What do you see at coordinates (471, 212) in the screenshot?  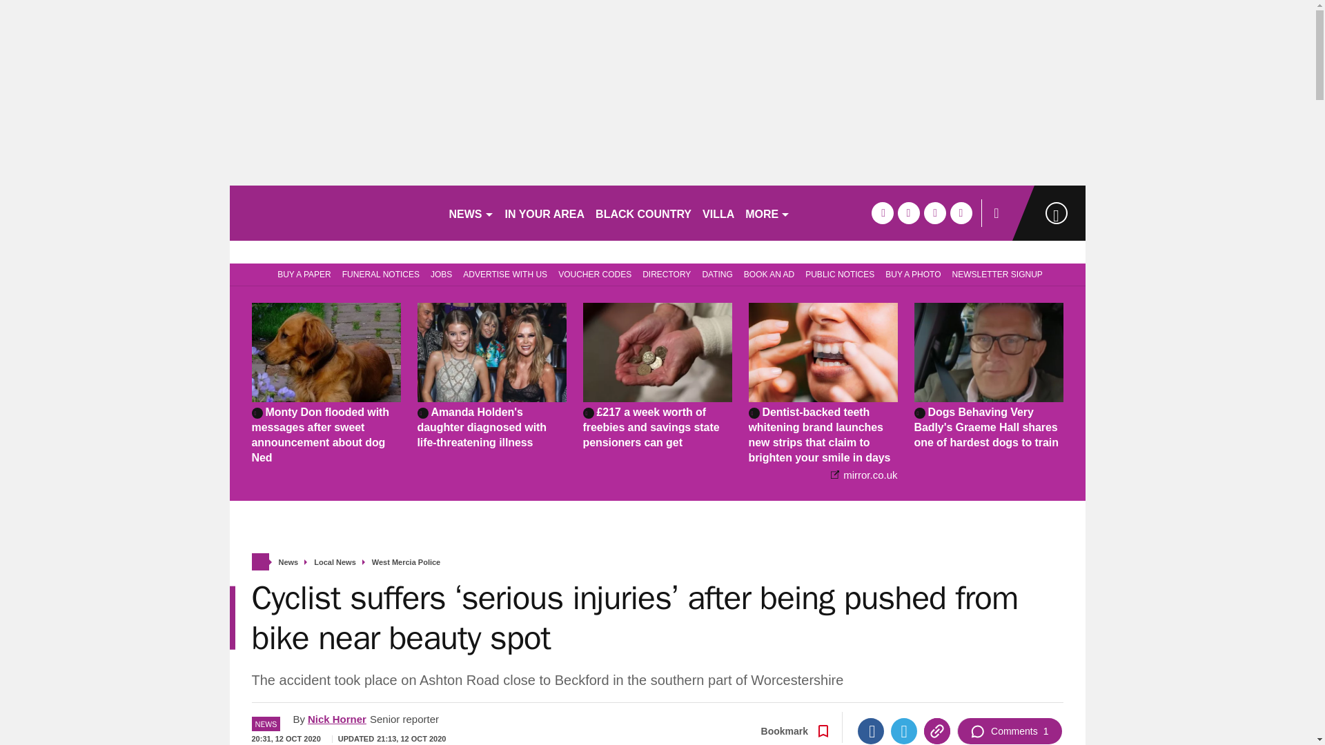 I see `NEWS` at bounding box center [471, 212].